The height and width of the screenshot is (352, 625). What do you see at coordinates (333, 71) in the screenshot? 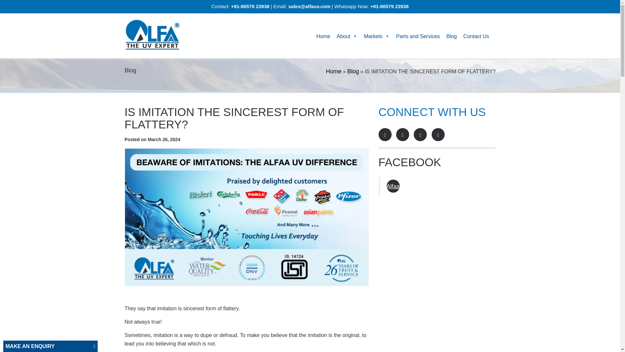
I see `Home` at bounding box center [333, 71].